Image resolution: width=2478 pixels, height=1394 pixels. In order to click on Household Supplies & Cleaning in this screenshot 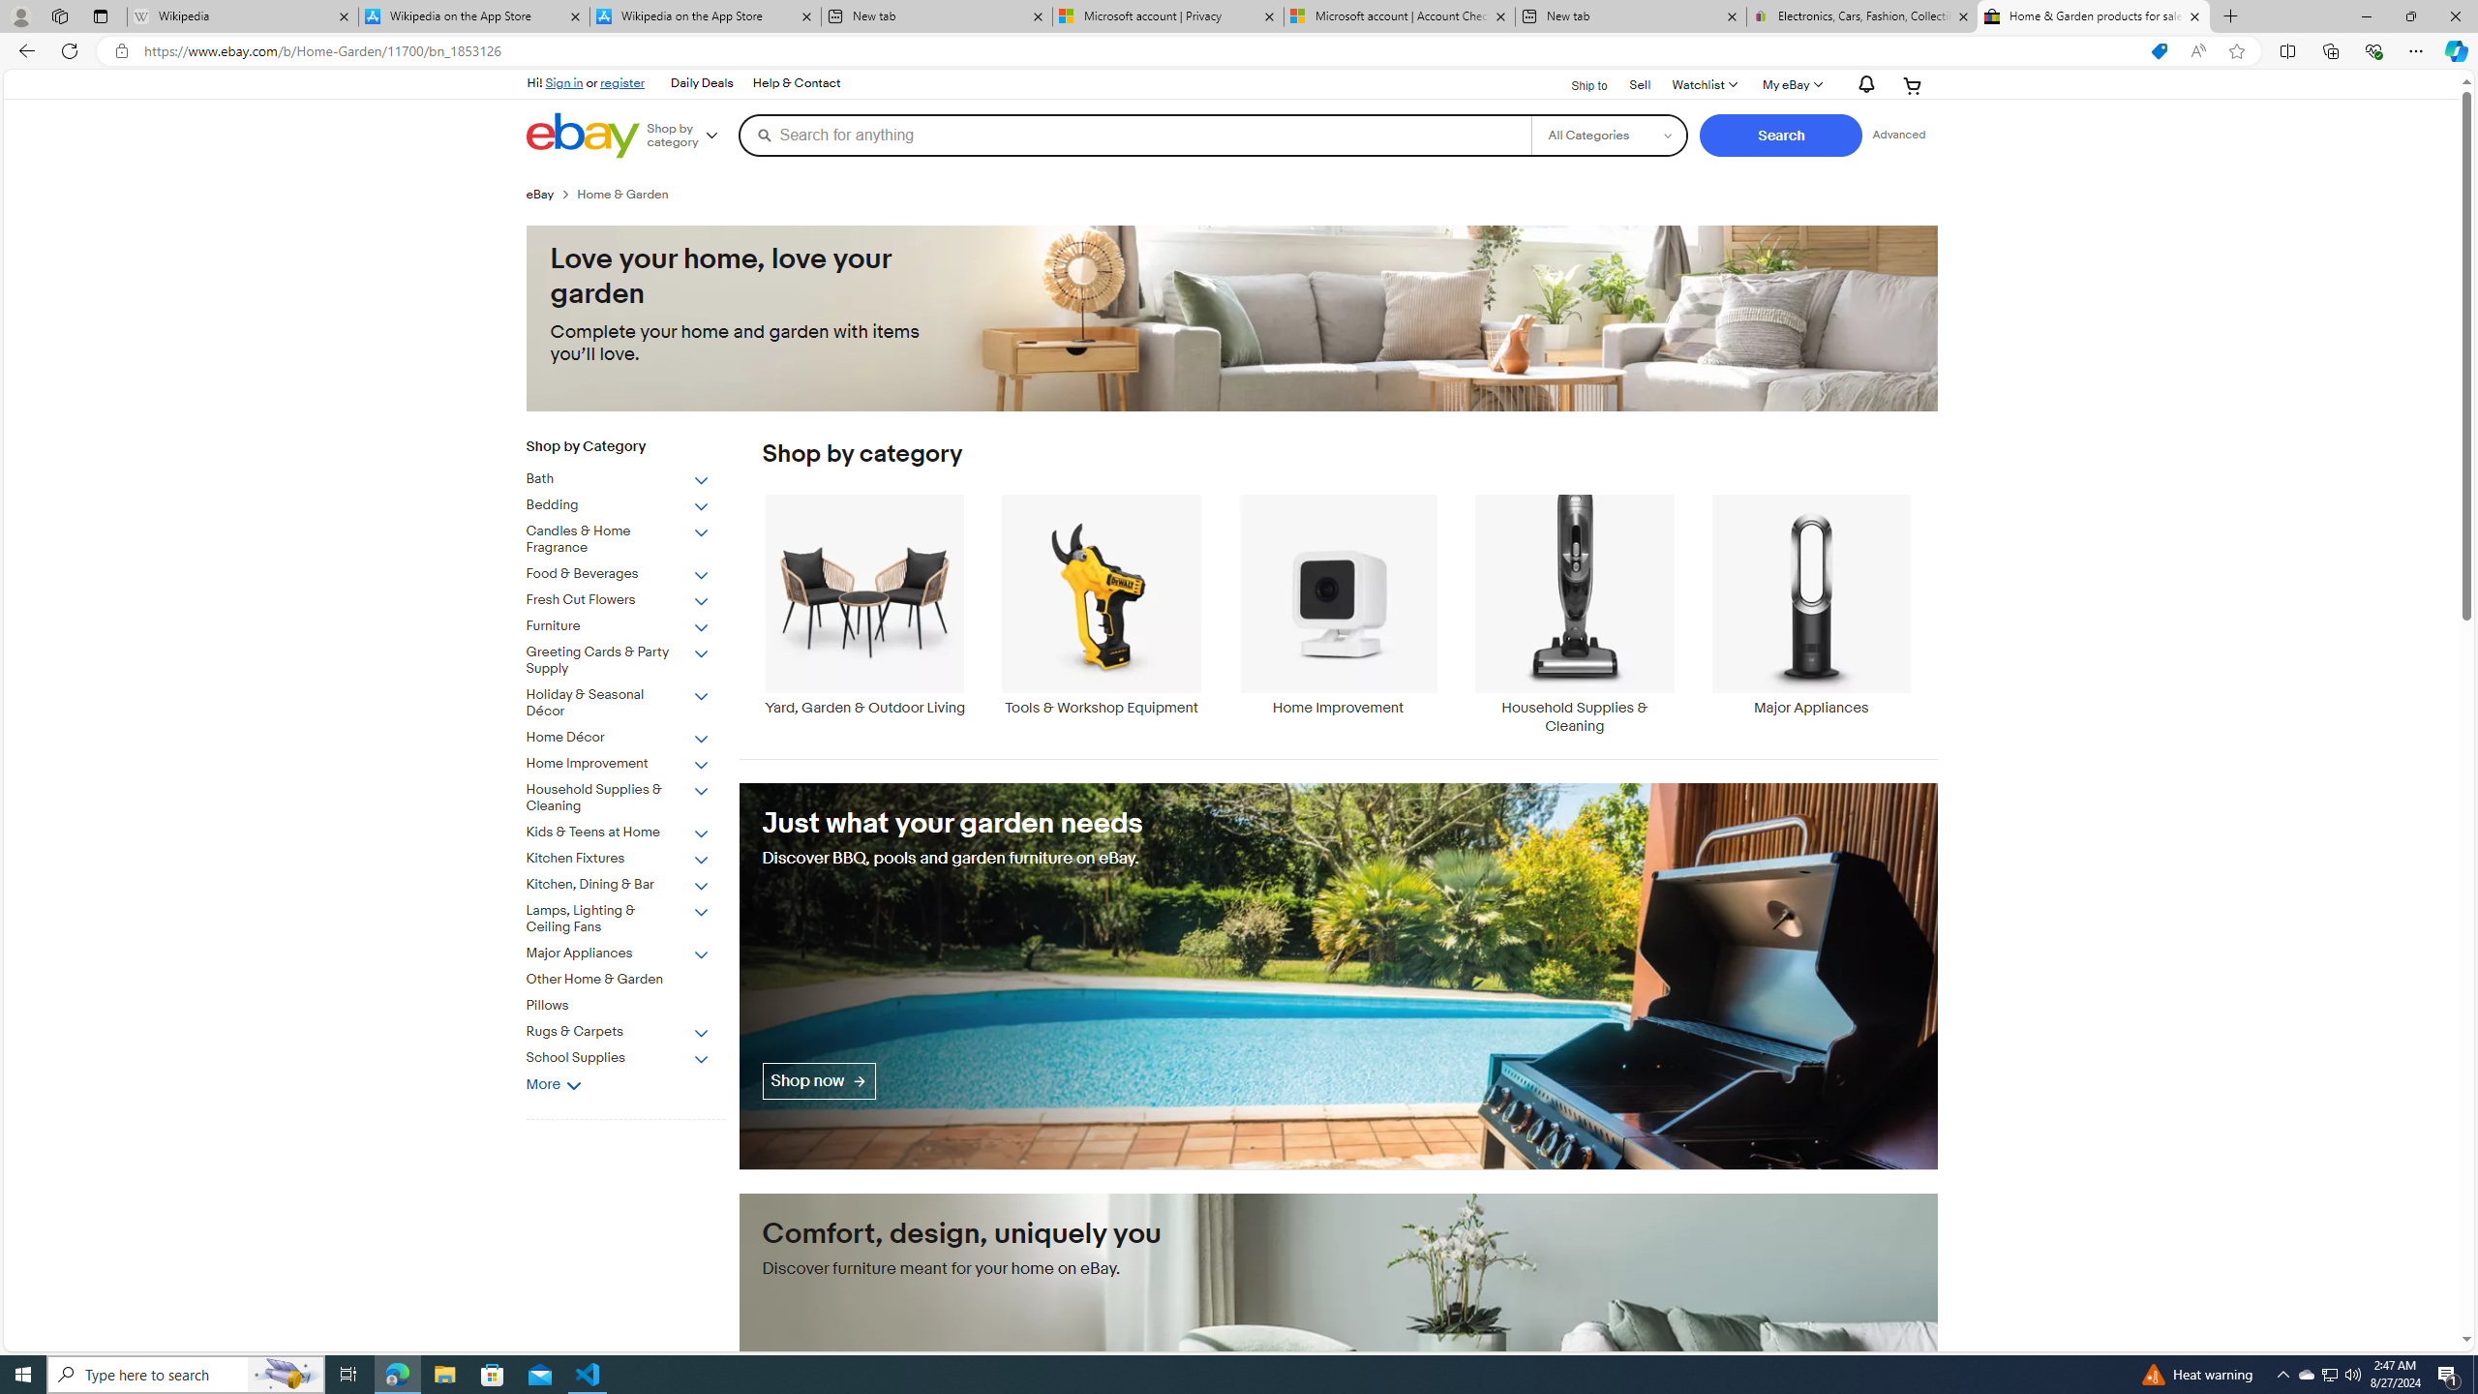, I will do `click(618, 798)`.